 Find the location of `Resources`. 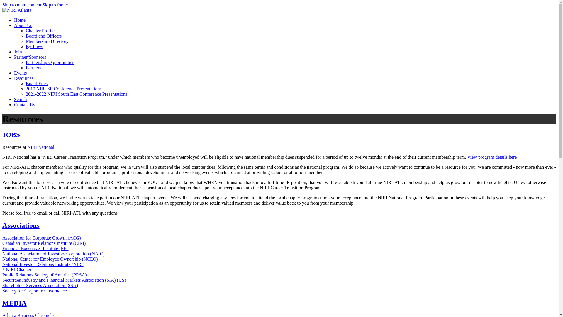

Resources is located at coordinates (23, 78).